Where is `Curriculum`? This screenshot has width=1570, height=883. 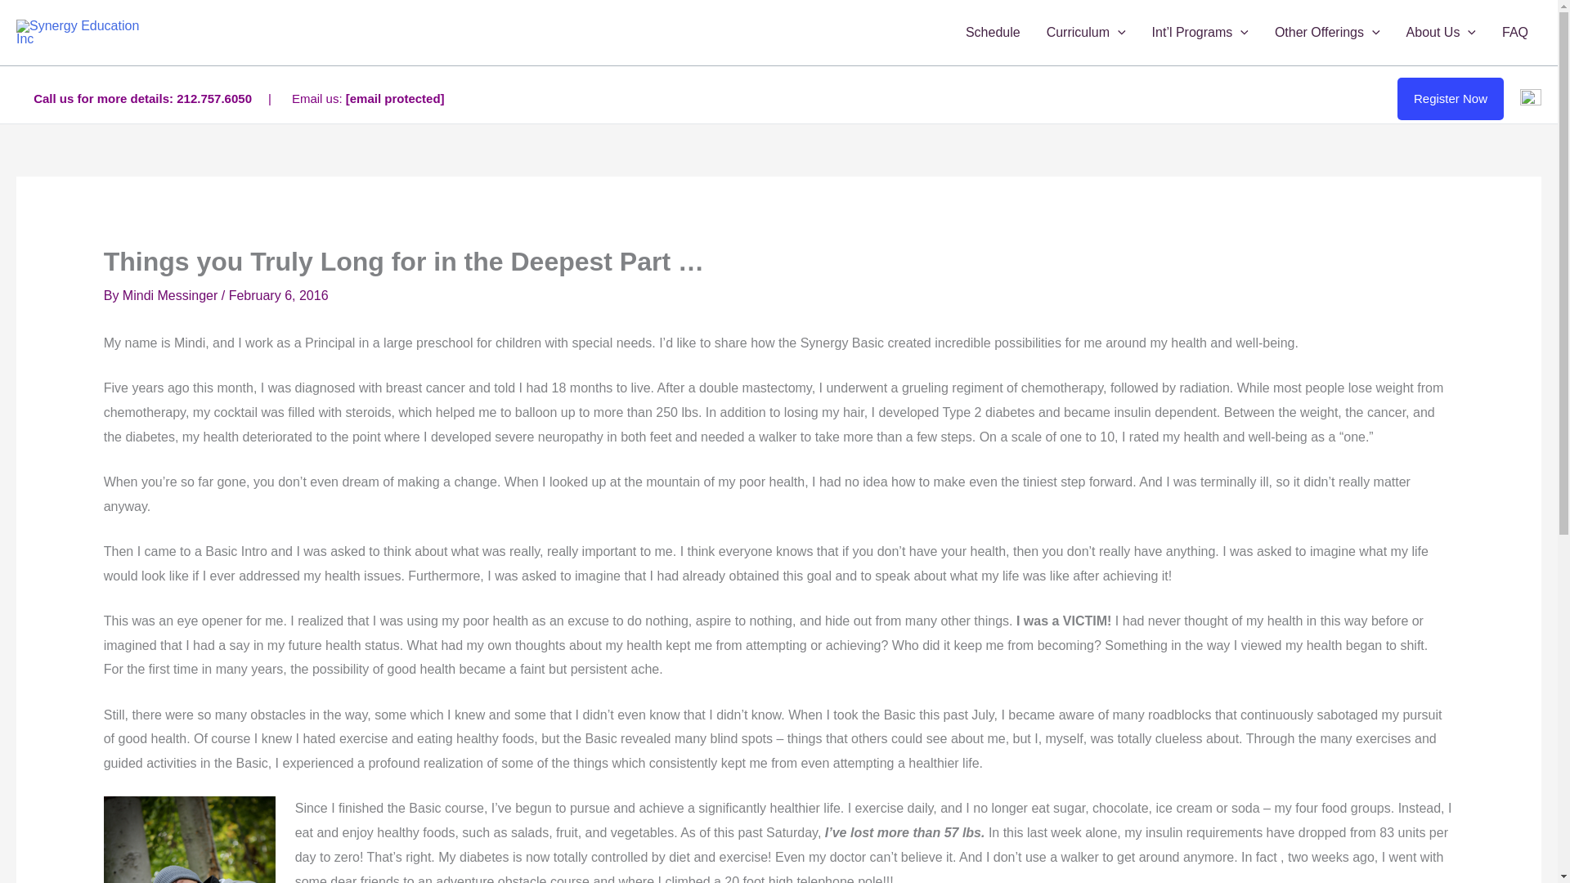 Curriculum is located at coordinates (1086, 33).